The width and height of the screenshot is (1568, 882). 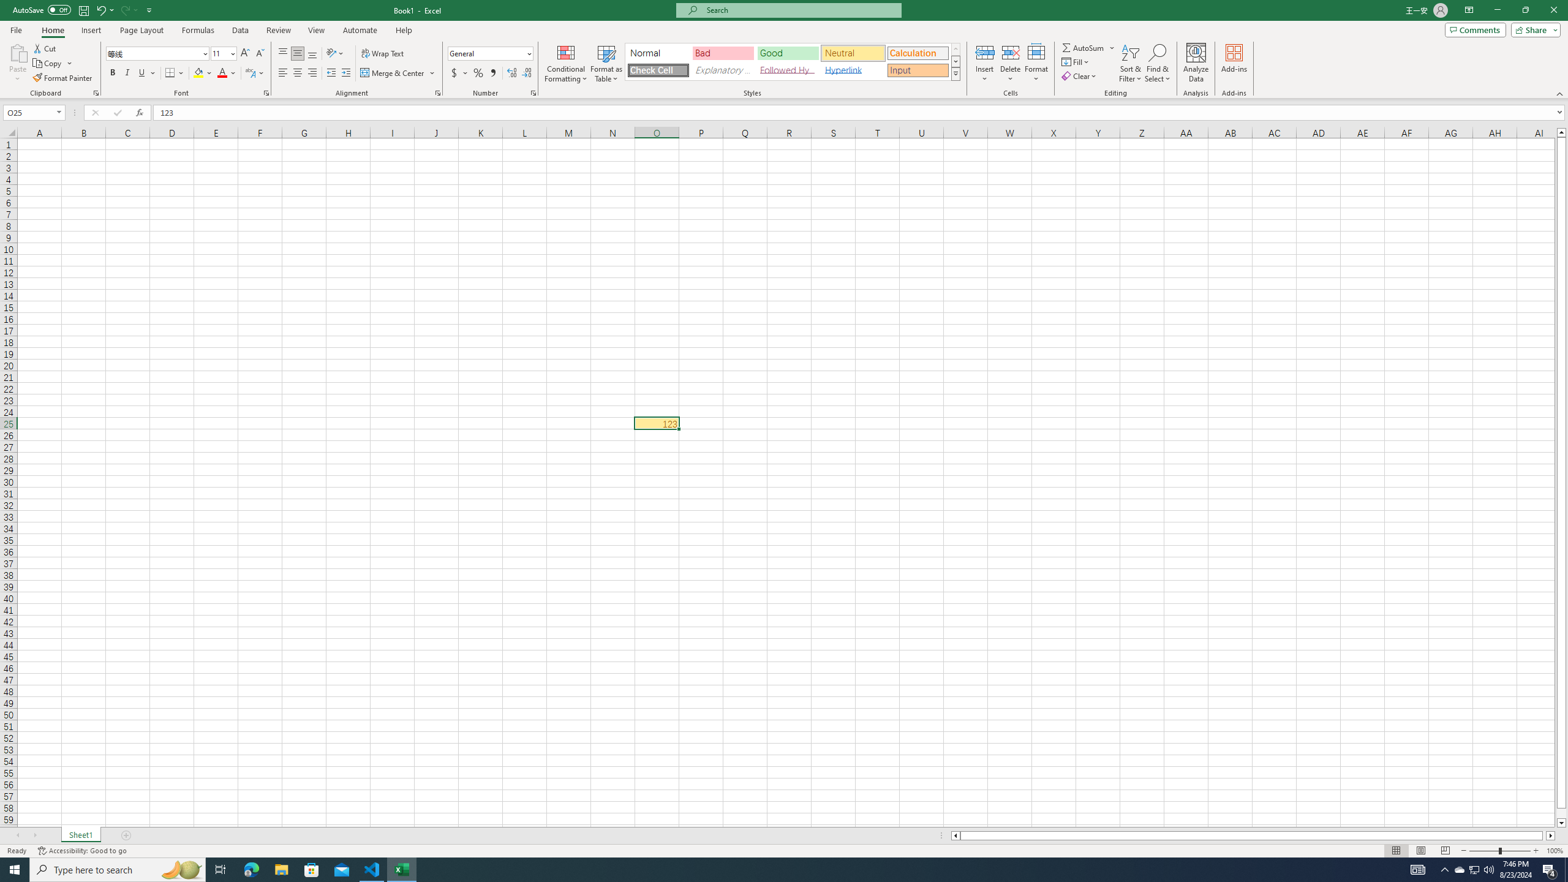 I want to click on Format as Table, so click(x=606, y=63).